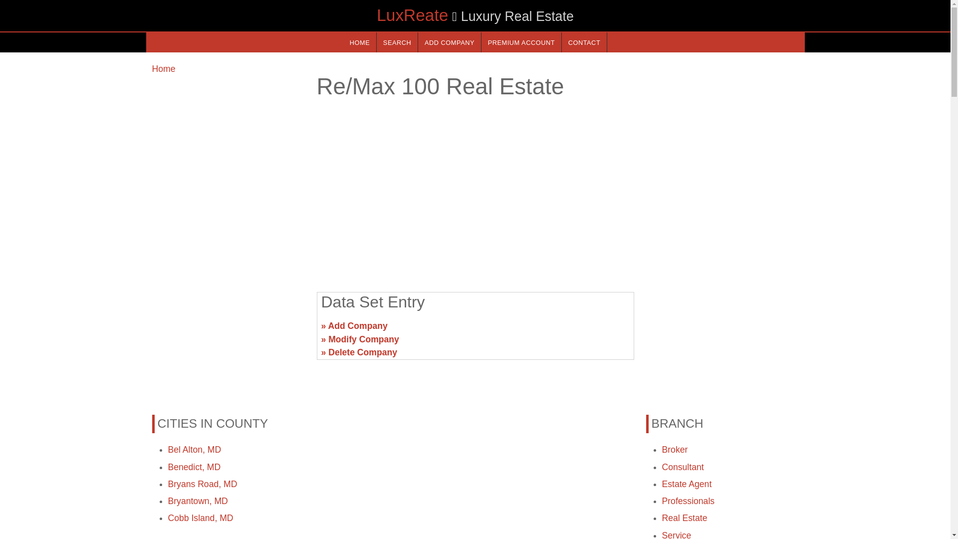 Image resolution: width=958 pixels, height=539 pixels. What do you see at coordinates (194, 467) in the screenshot?
I see `Benedict, MD` at bounding box center [194, 467].